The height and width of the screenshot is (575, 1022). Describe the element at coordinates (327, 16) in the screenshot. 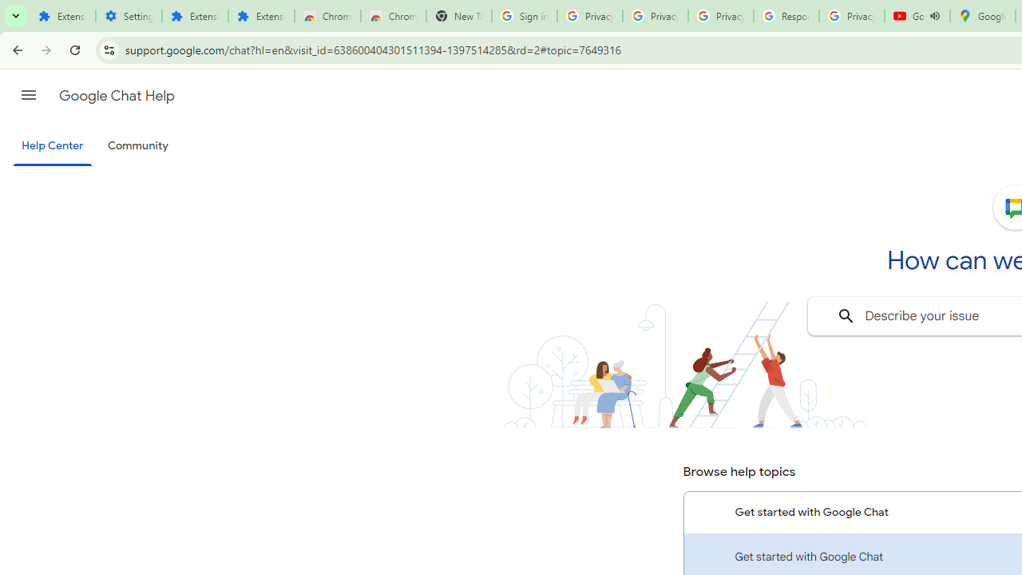

I see `Chrome Web Store` at that location.